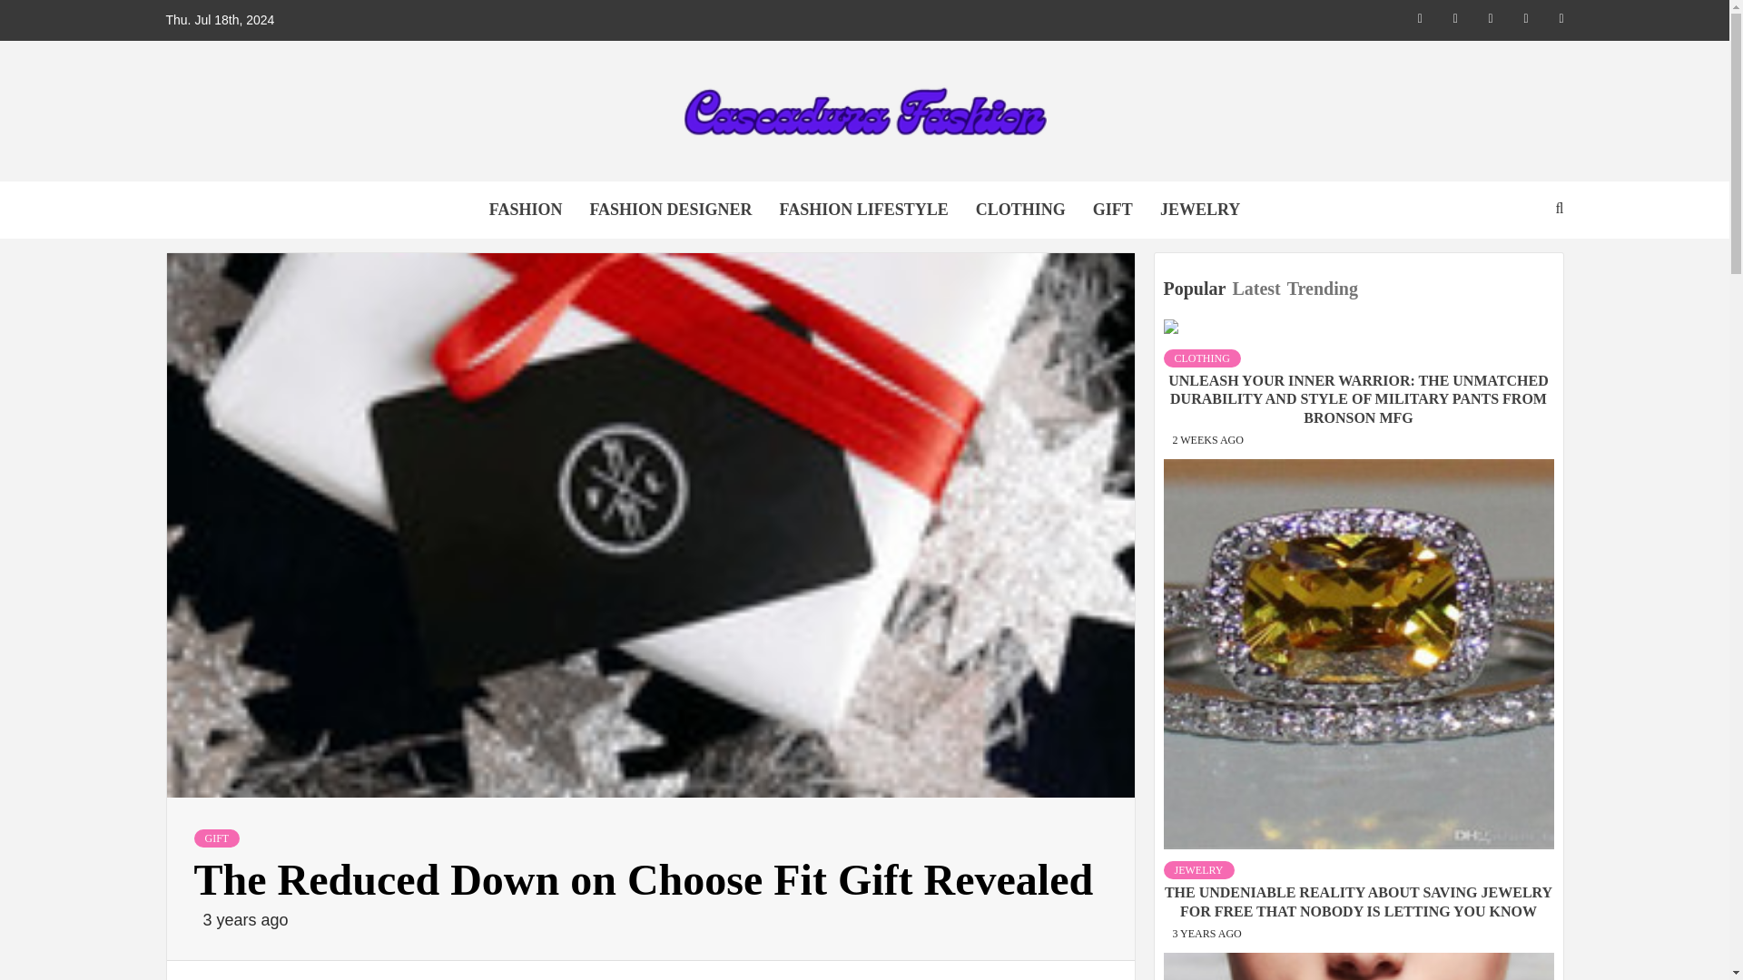  Describe the element at coordinates (527, 210) in the screenshot. I see `FASHION` at that location.